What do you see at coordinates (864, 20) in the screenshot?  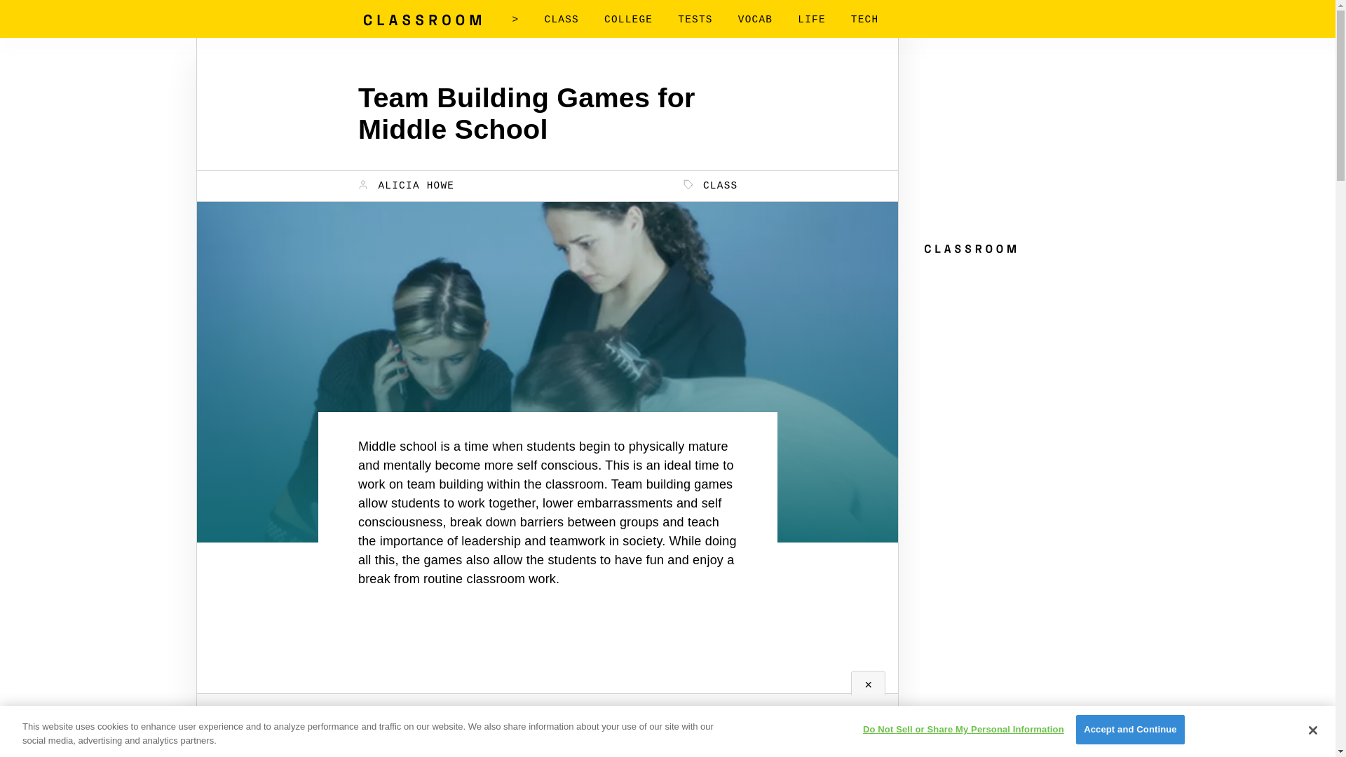 I see `TECH` at bounding box center [864, 20].